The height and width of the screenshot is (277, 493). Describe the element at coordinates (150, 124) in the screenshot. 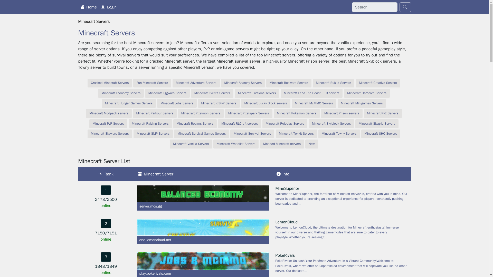

I see `Minecraft Raiding Servers` at that location.